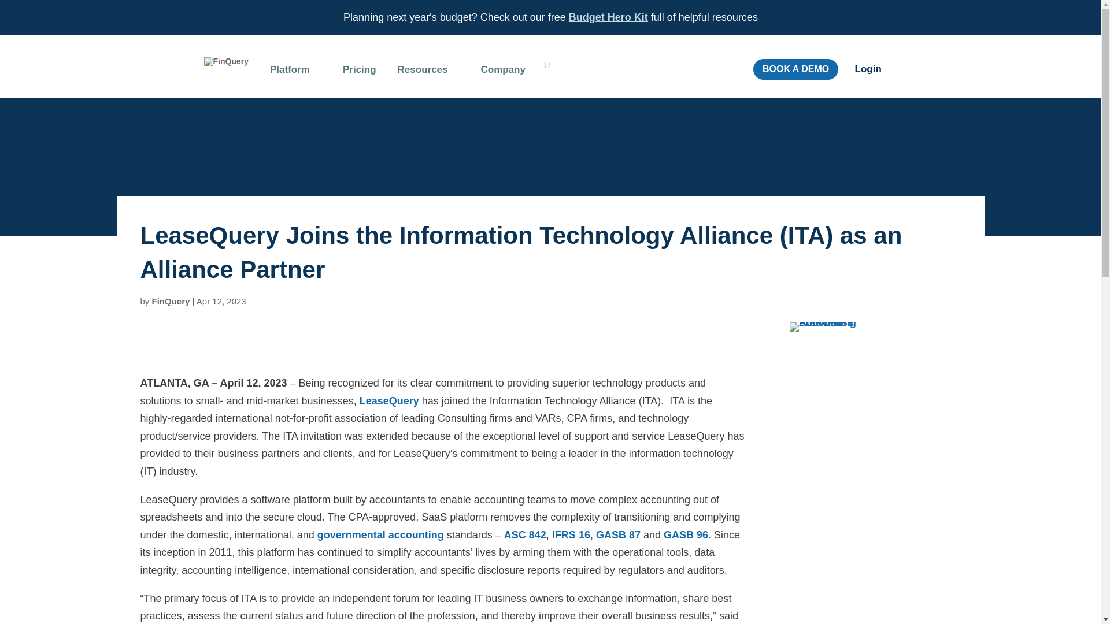  Describe the element at coordinates (428, 72) in the screenshot. I see `Resources` at that location.